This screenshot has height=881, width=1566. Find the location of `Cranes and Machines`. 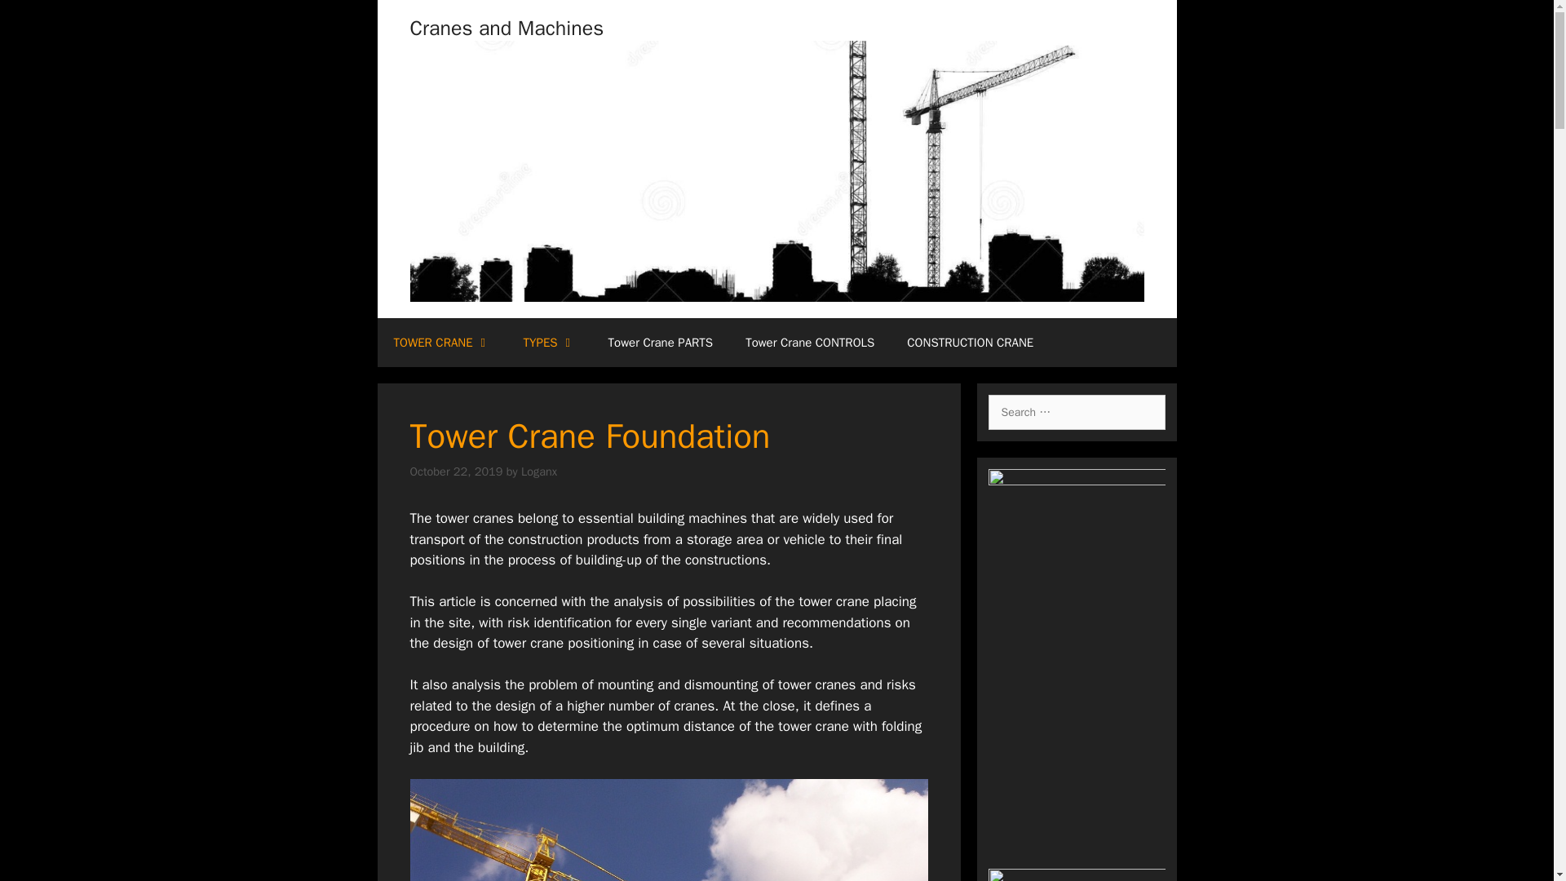

Cranes and Machines is located at coordinates (506, 28).